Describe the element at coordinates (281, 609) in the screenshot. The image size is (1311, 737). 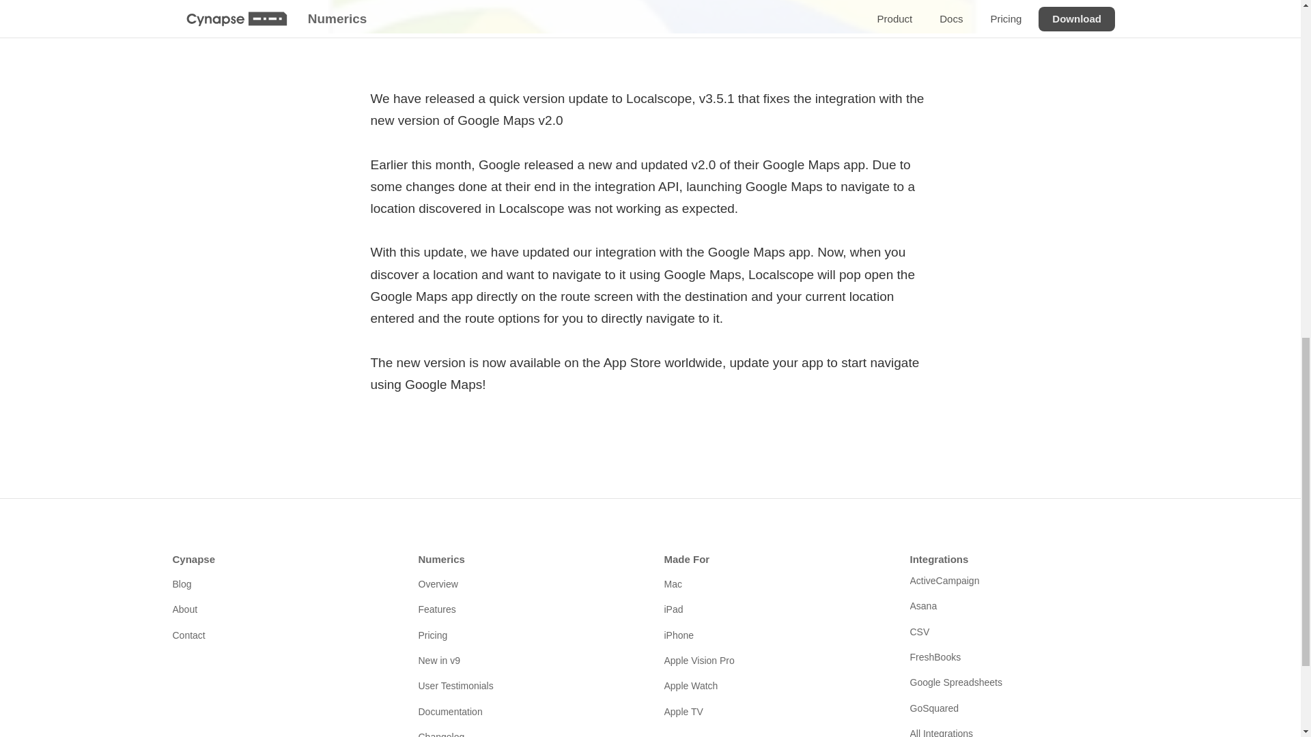
I see `About` at that location.